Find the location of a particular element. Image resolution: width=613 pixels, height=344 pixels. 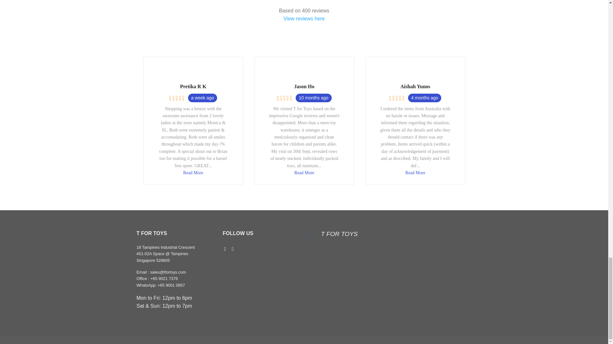

Follow on Facebook is located at coordinates (227, 248).